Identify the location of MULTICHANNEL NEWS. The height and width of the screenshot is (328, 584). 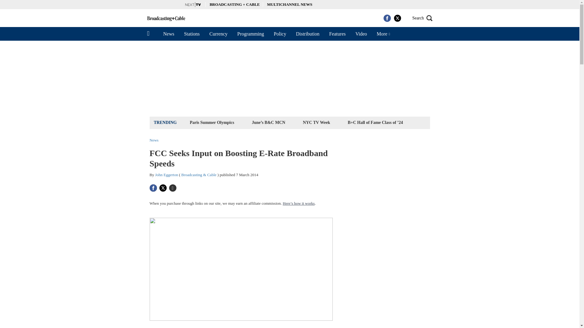
(290, 4).